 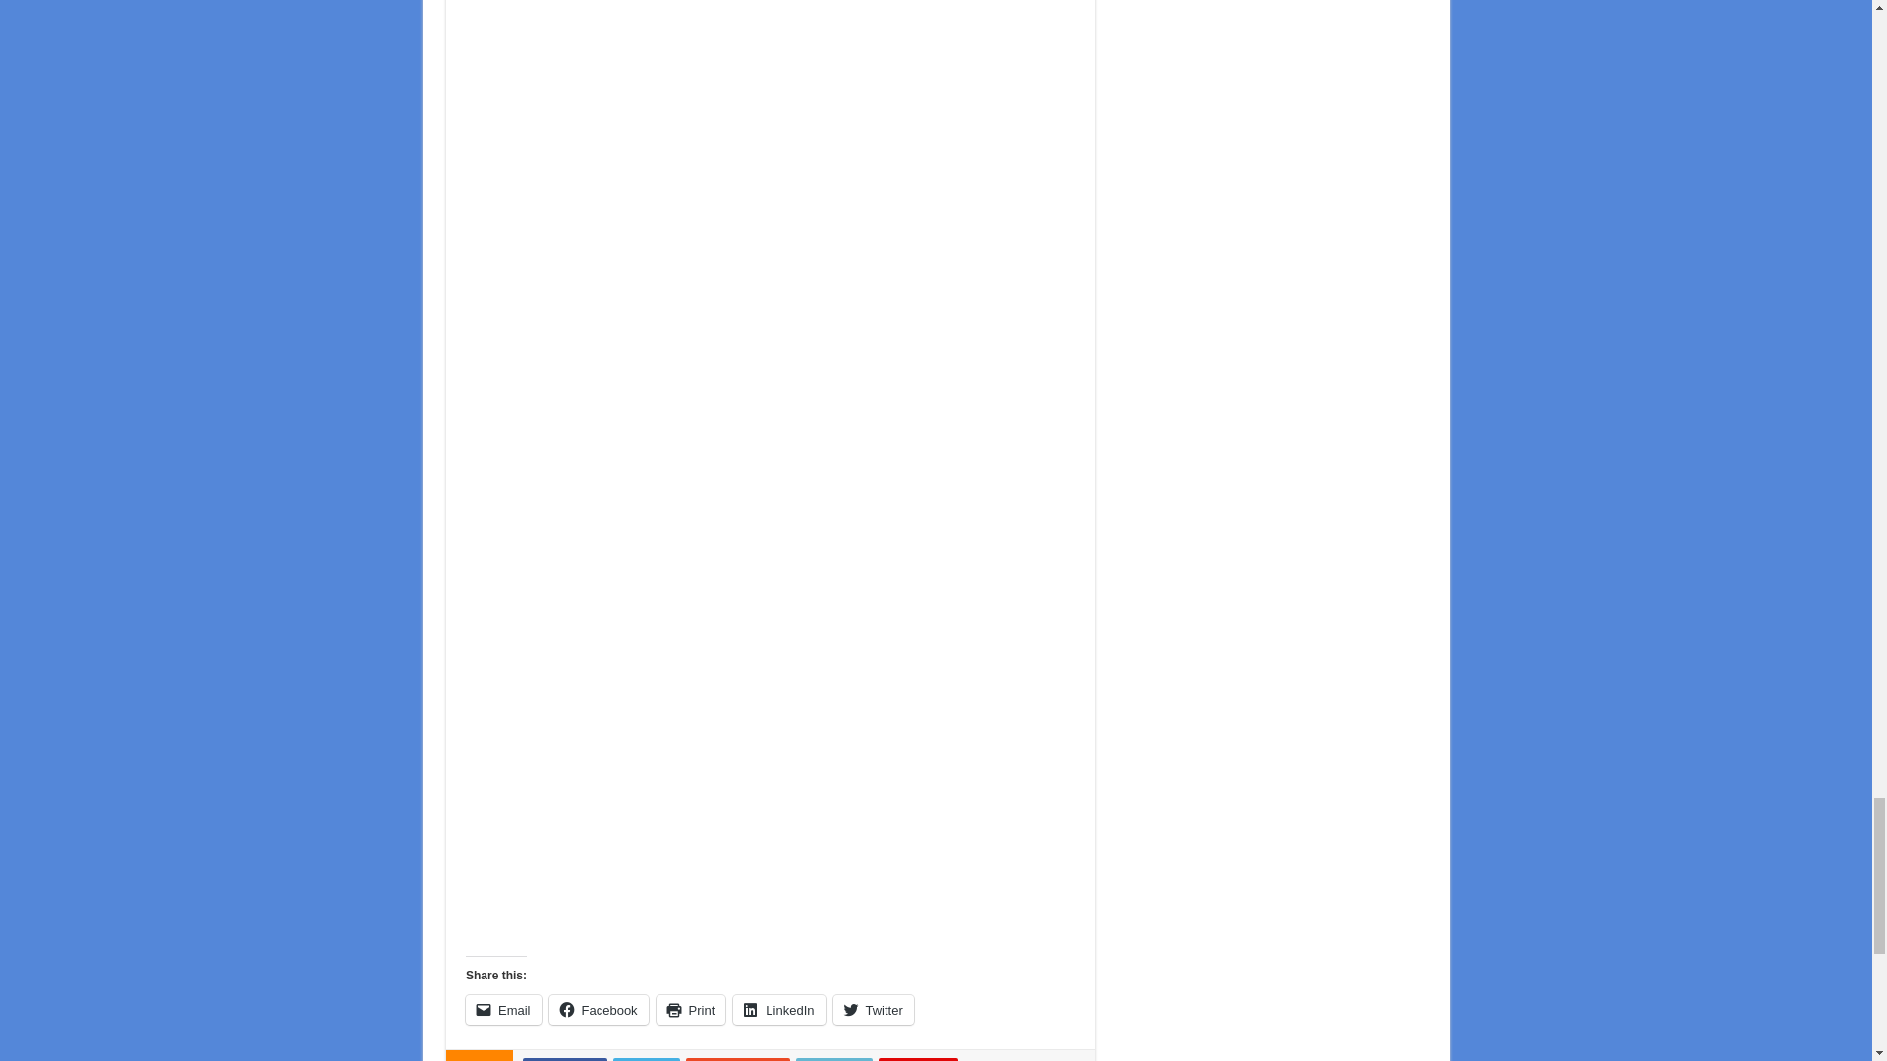 I want to click on Twitter, so click(x=647, y=1059).